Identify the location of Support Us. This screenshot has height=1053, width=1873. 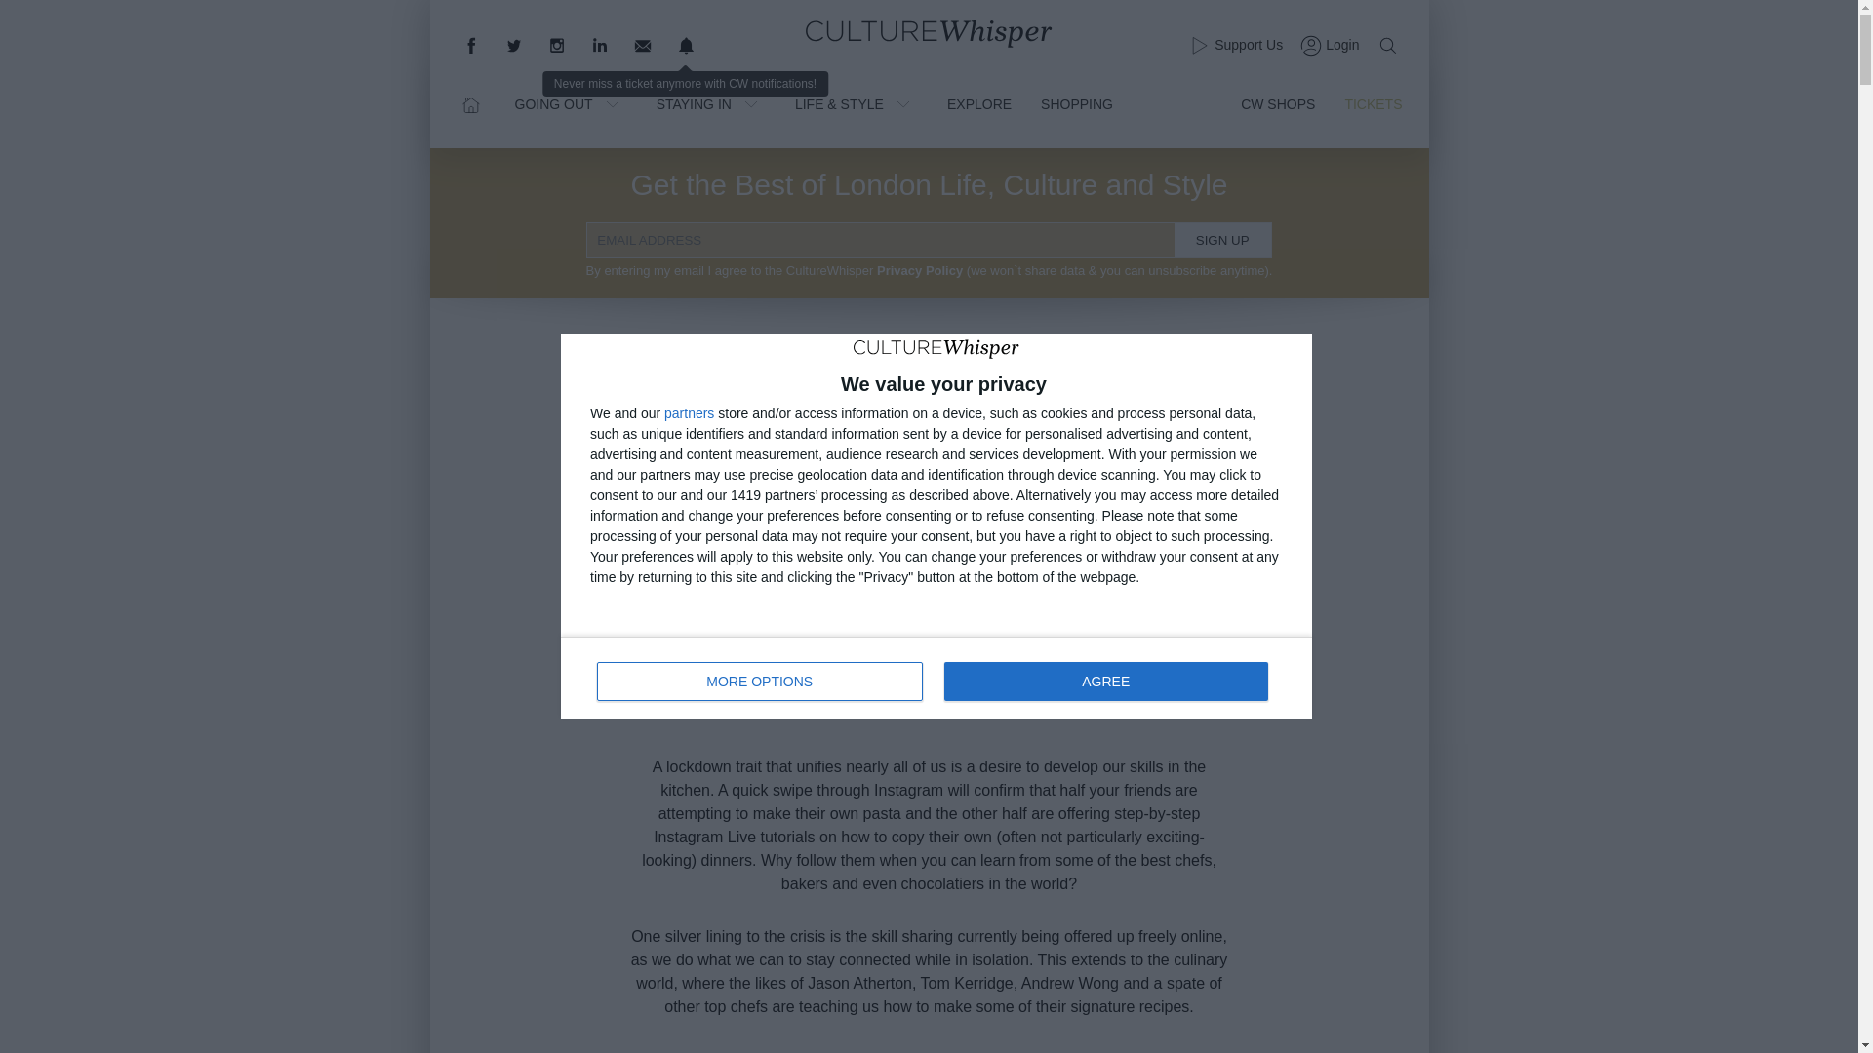
(1234, 45).